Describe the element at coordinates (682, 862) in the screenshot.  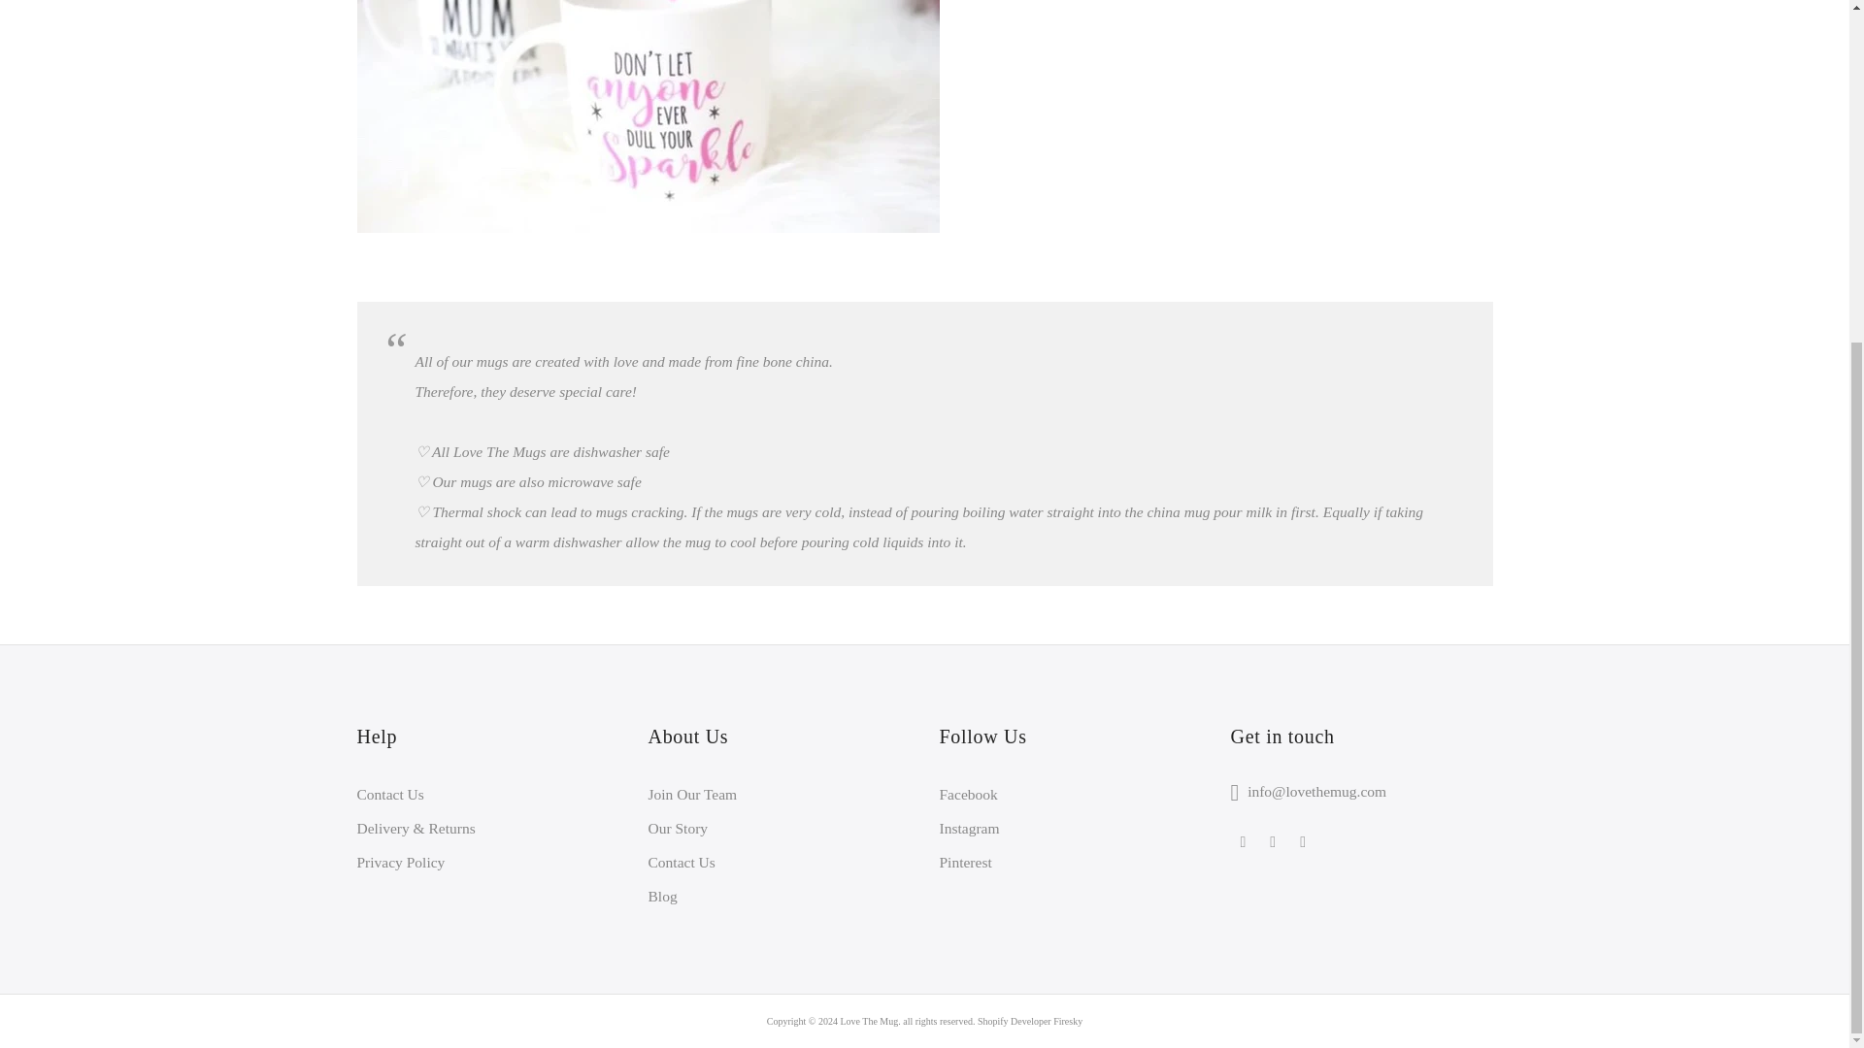
I see `Contact Us` at that location.